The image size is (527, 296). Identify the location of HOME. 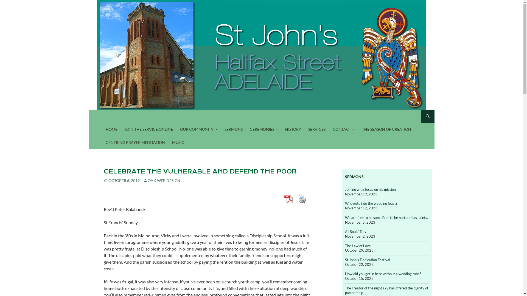
(111, 129).